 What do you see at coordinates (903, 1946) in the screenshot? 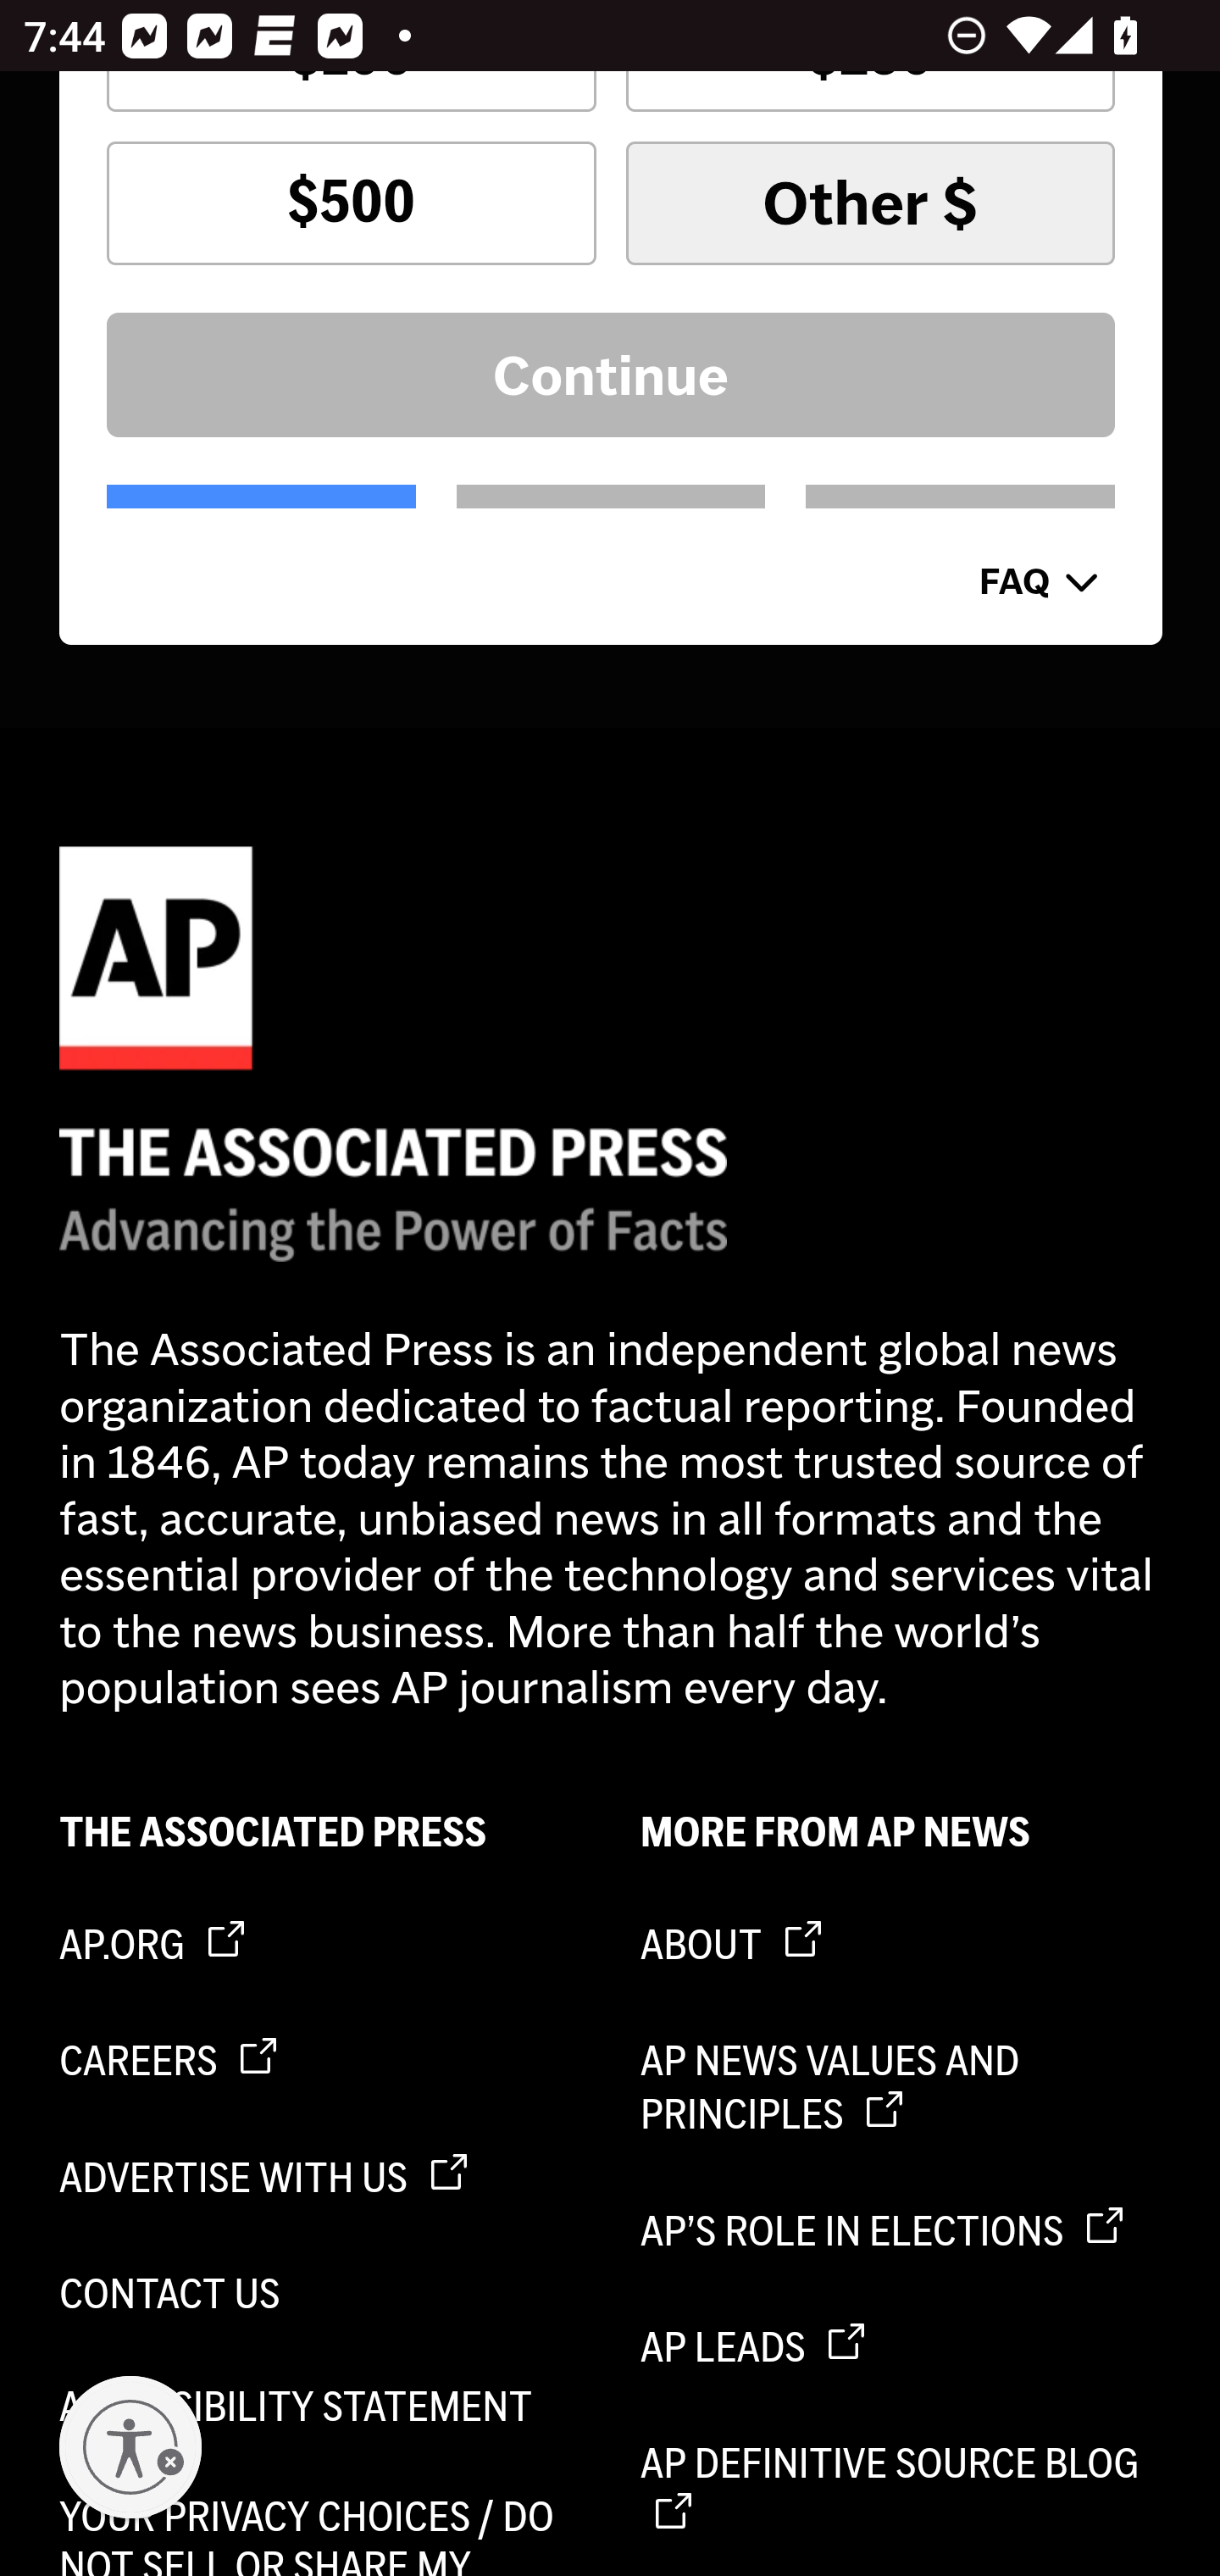
I see `ABOUT ` at bounding box center [903, 1946].